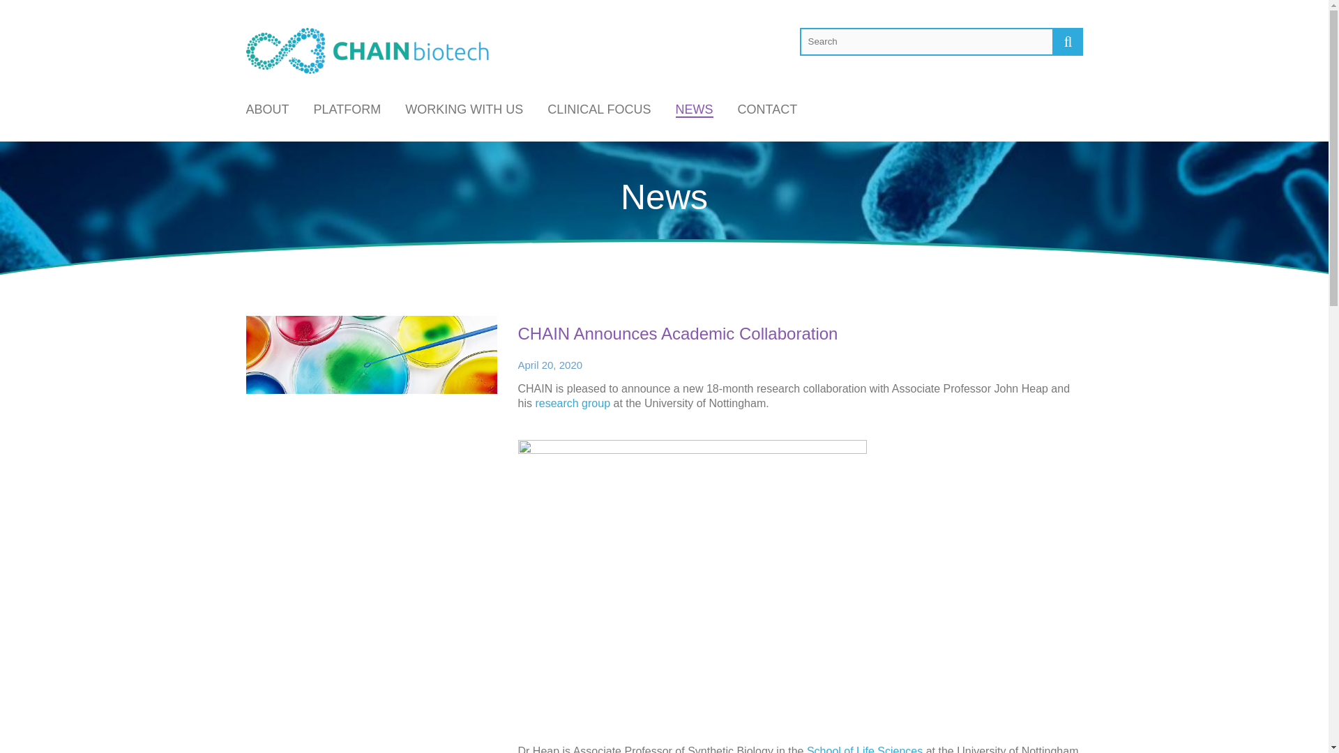 The image size is (1339, 753). I want to click on ABOUT, so click(266, 109).